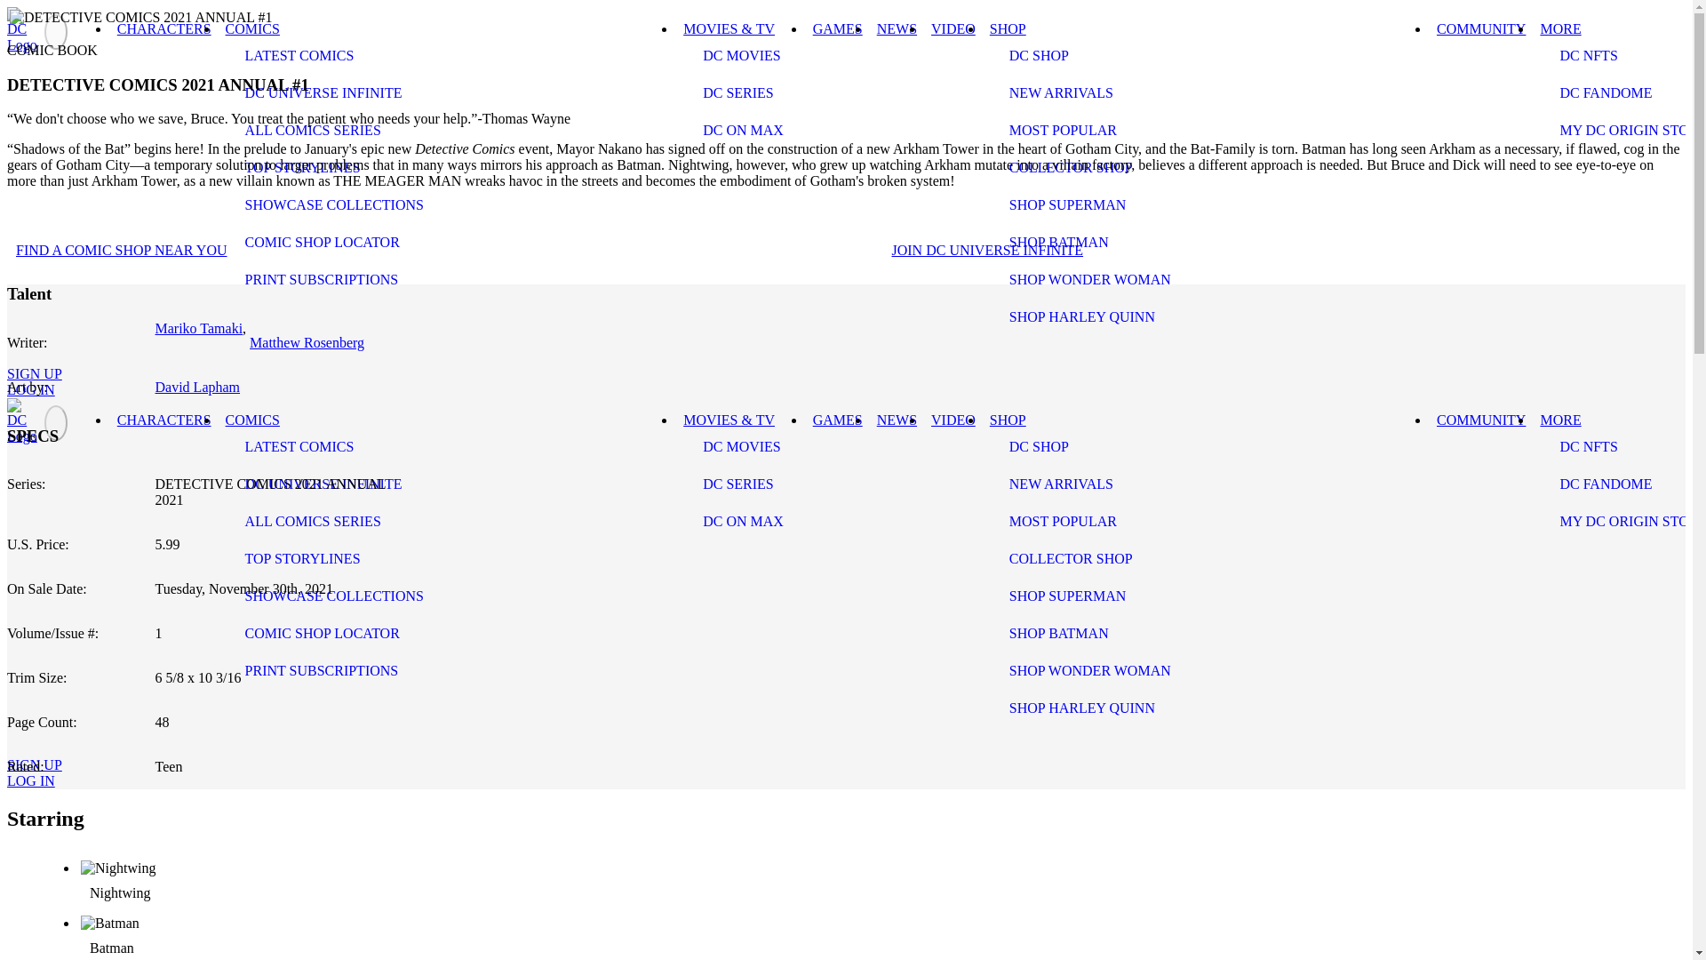 Image resolution: width=1706 pixels, height=960 pixels. Describe the element at coordinates (953, 28) in the screenshot. I see `VIDEO` at that location.